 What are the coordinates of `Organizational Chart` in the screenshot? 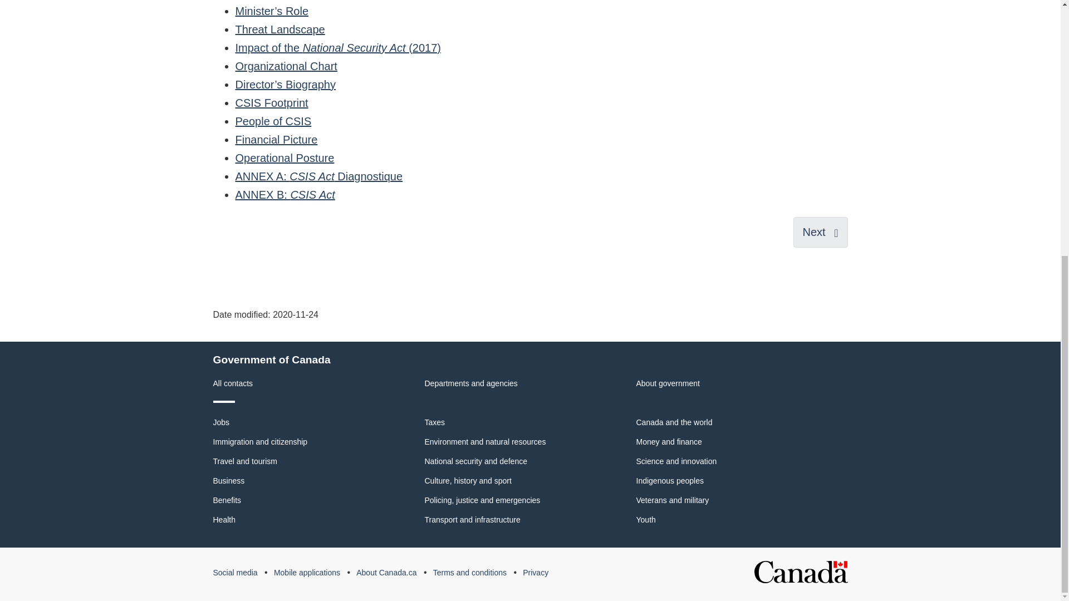 It's located at (286, 66).